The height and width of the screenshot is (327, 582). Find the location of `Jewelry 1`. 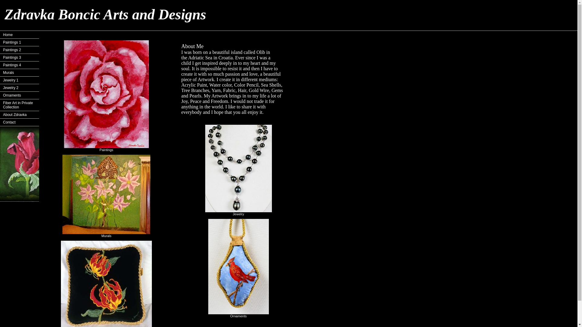

Jewelry 1 is located at coordinates (19, 80).